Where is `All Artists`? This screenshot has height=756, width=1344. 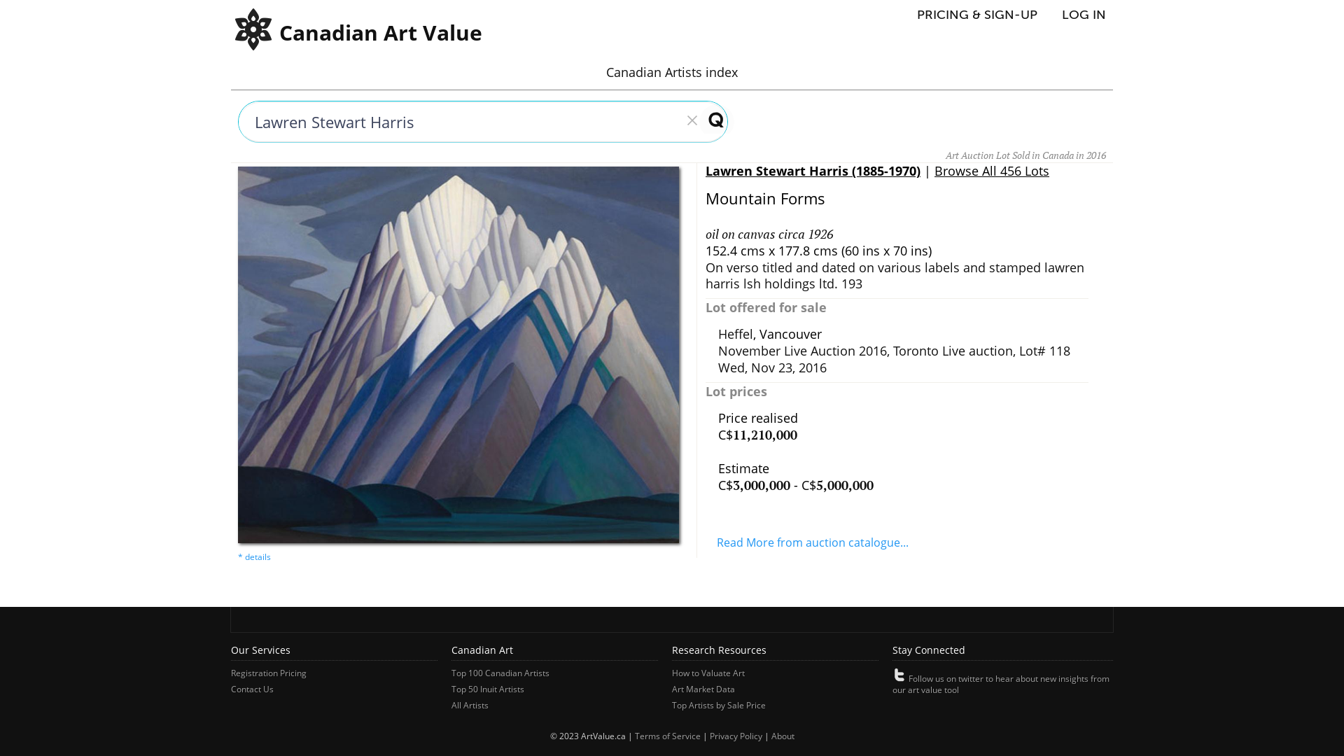
All Artists is located at coordinates (470, 706).